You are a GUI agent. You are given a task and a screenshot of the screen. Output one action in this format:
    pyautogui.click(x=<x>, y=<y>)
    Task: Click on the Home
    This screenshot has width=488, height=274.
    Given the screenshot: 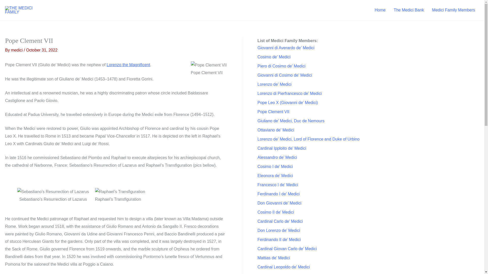 What is the action you would take?
    pyautogui.click(x=380, y=10)
    